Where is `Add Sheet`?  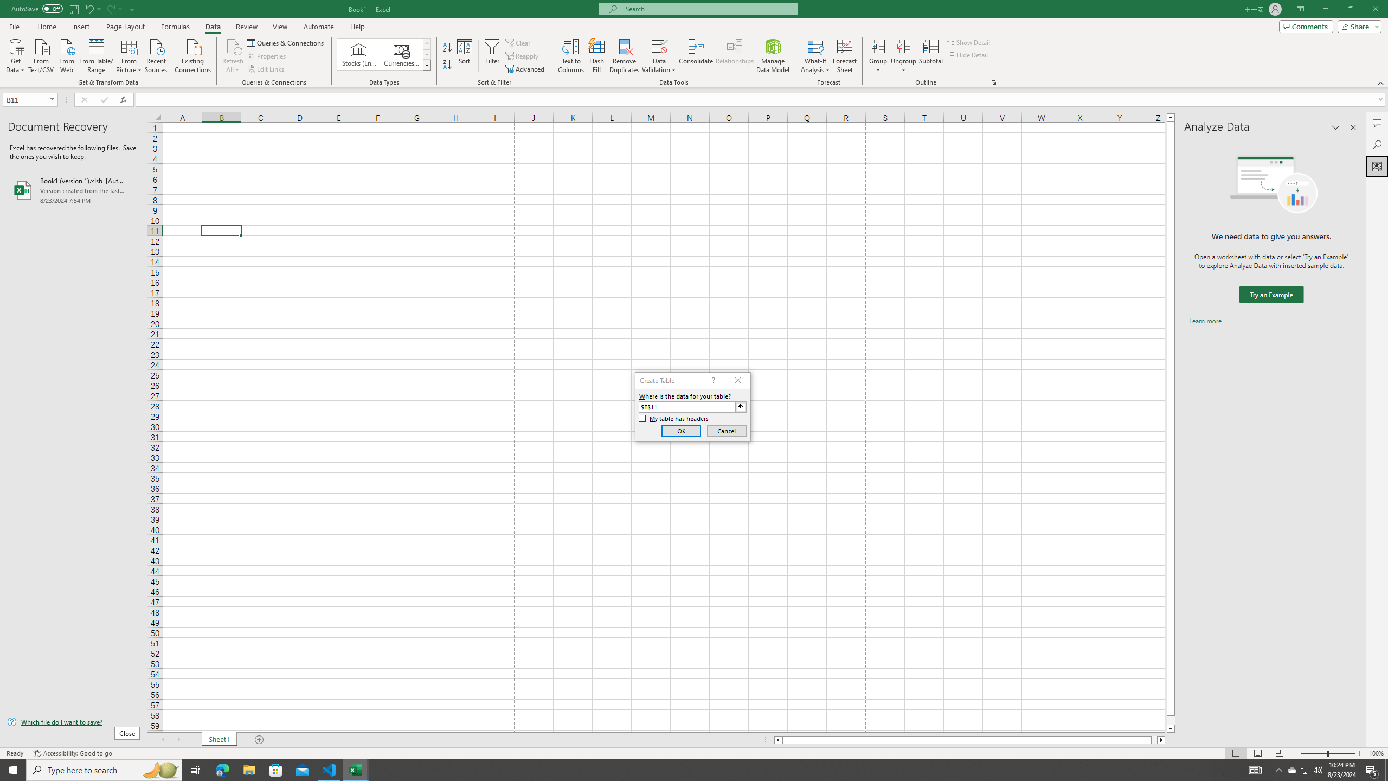 Add Sheet is located at coordinates (260, 740).